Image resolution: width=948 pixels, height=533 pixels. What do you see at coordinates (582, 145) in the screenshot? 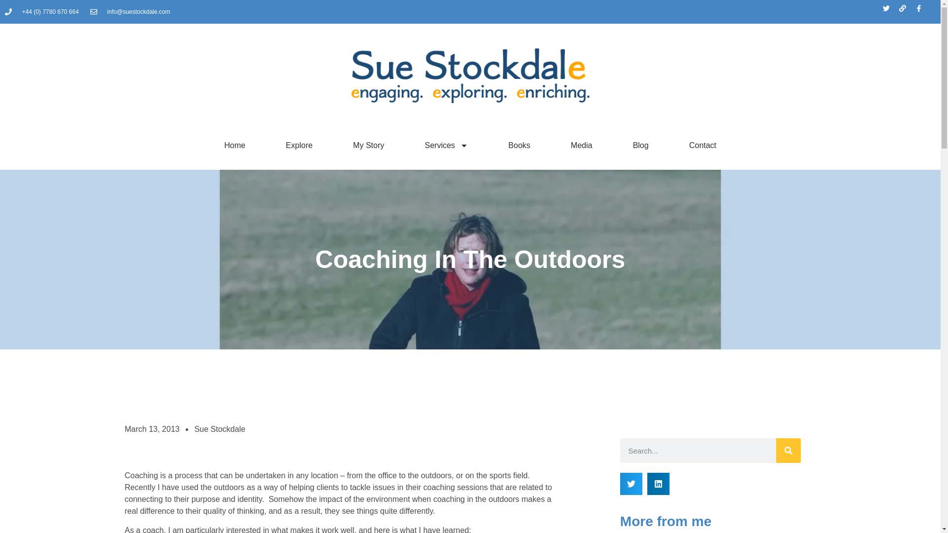
I see `Media` at bounding box center [582, 145].